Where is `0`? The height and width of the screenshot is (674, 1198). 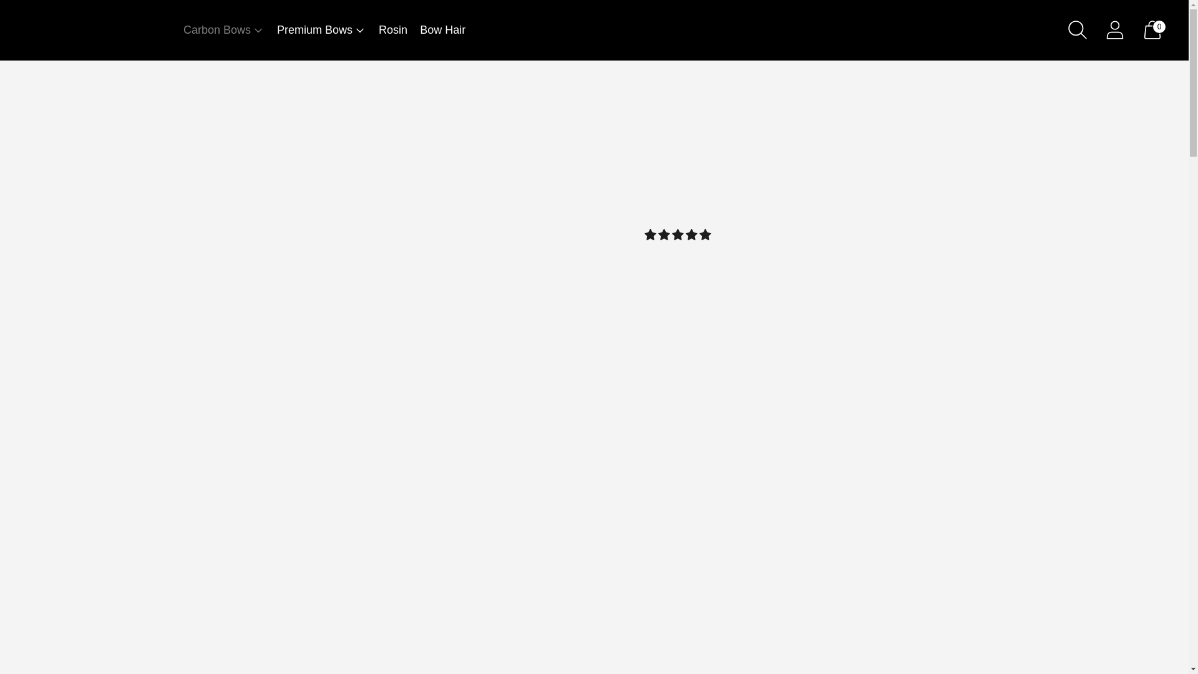 0 is located at coordinates (1152, 30).